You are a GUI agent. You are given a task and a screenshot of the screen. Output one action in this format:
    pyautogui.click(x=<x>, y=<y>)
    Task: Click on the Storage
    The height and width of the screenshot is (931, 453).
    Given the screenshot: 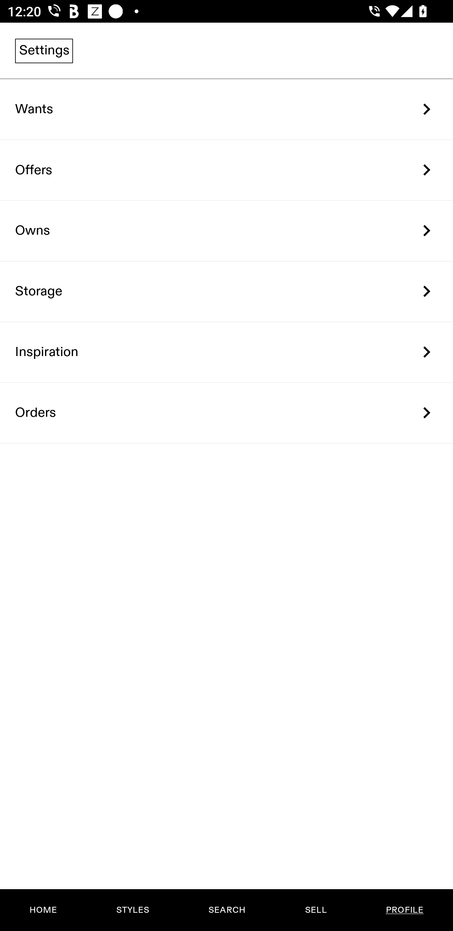 What is the action you would take?
    pyautogui.click(x=226, y=292)
    